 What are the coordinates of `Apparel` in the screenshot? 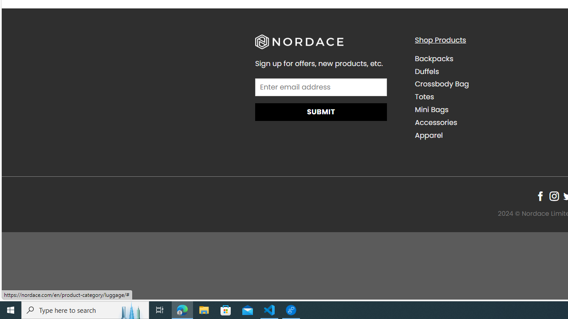 It's located at (429, 135).